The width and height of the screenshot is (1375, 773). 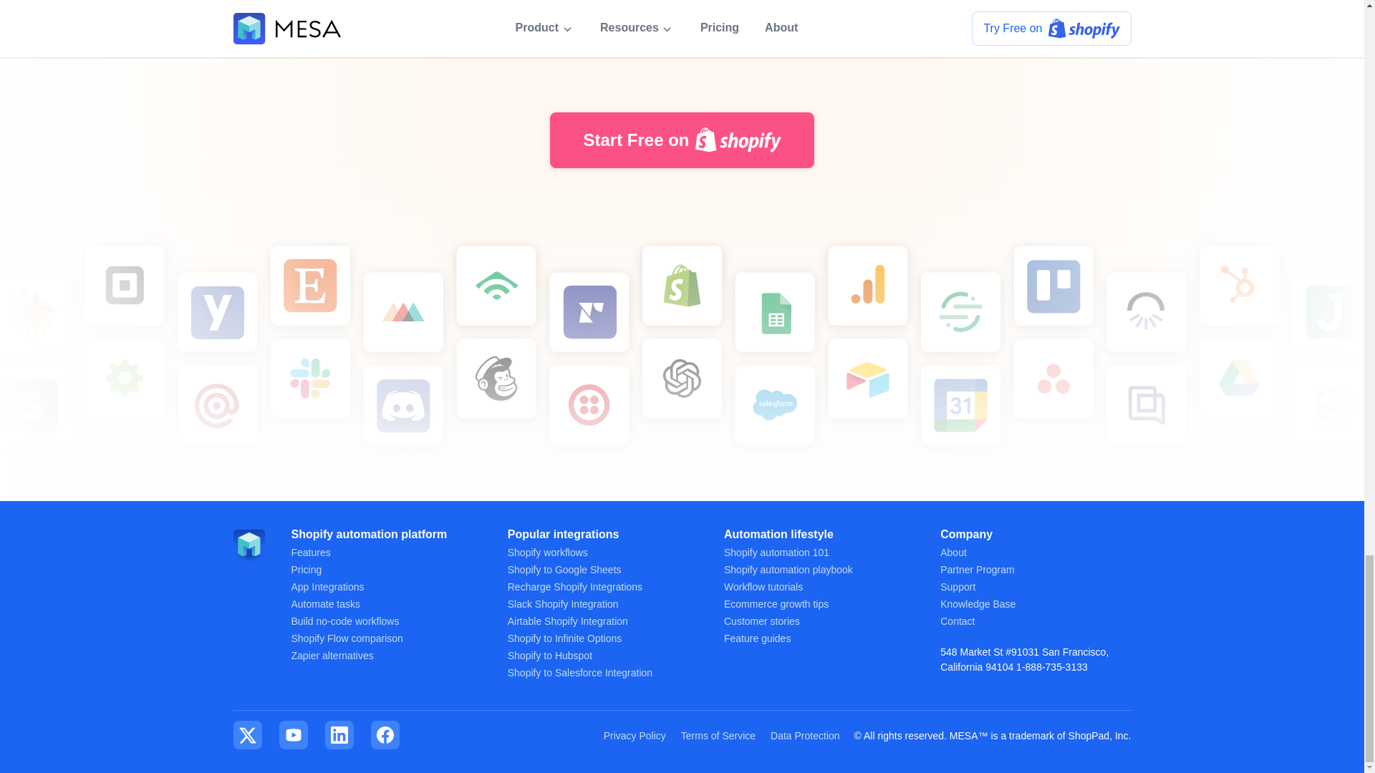 What do you see at coordinates (953, 552) in the screenshot?
I see `About` at bounding box center [953, 552].